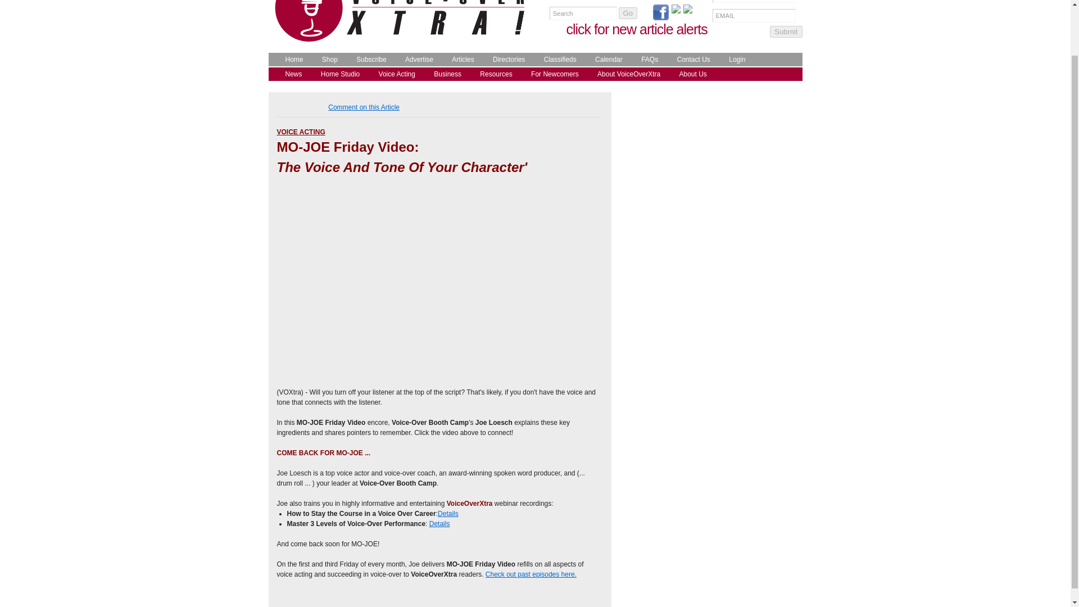  What do you see at coordinates (628, 12) in the screenshot?
I see `Go` at bounding box center [628, 12].